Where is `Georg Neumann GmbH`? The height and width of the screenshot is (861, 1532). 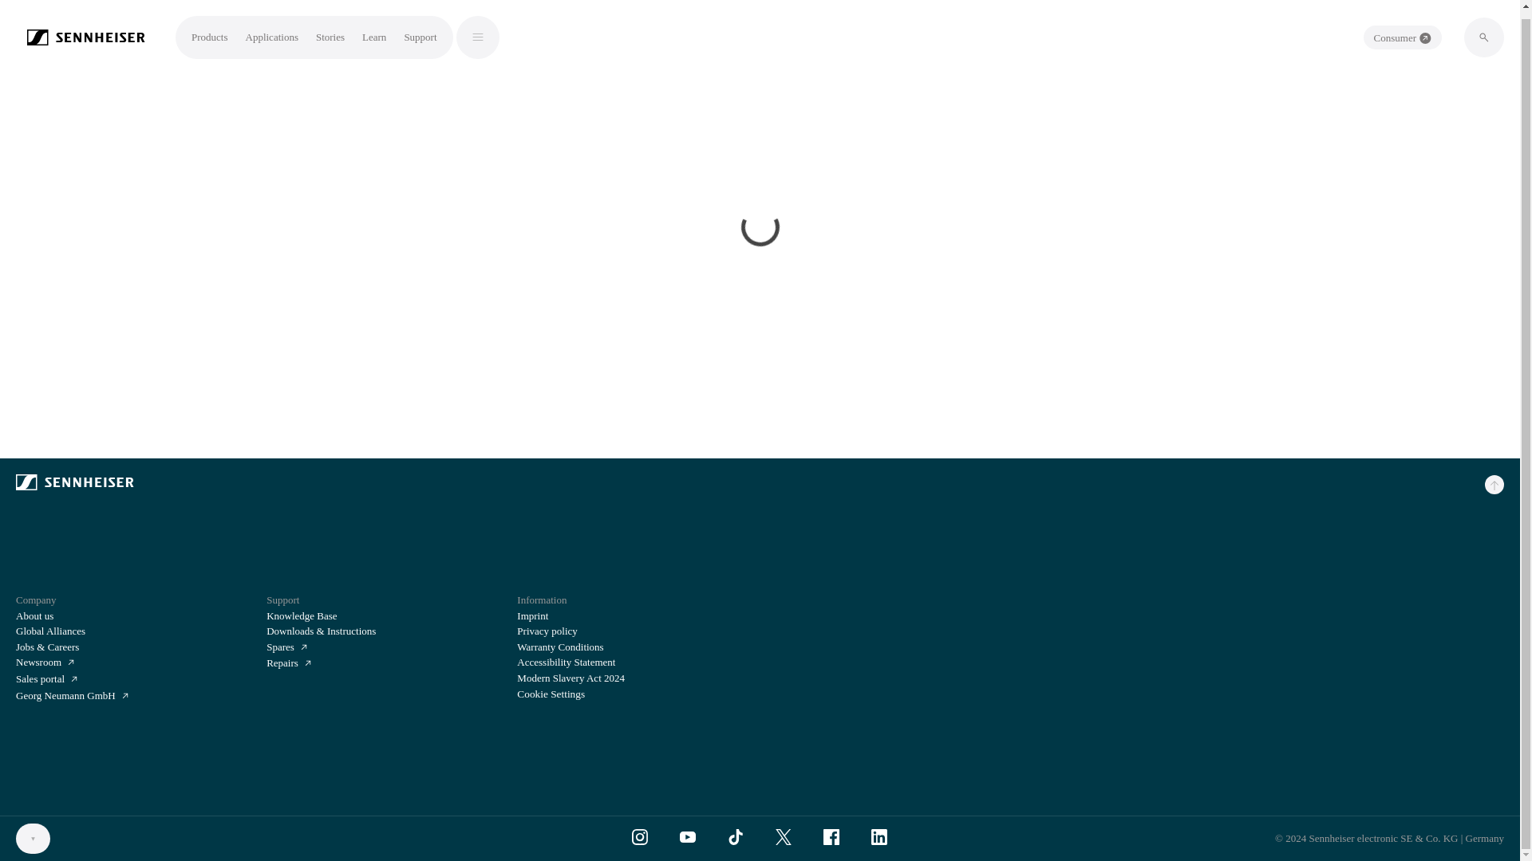 Georg Neumann GmbH is located at coordinates (72, 697).